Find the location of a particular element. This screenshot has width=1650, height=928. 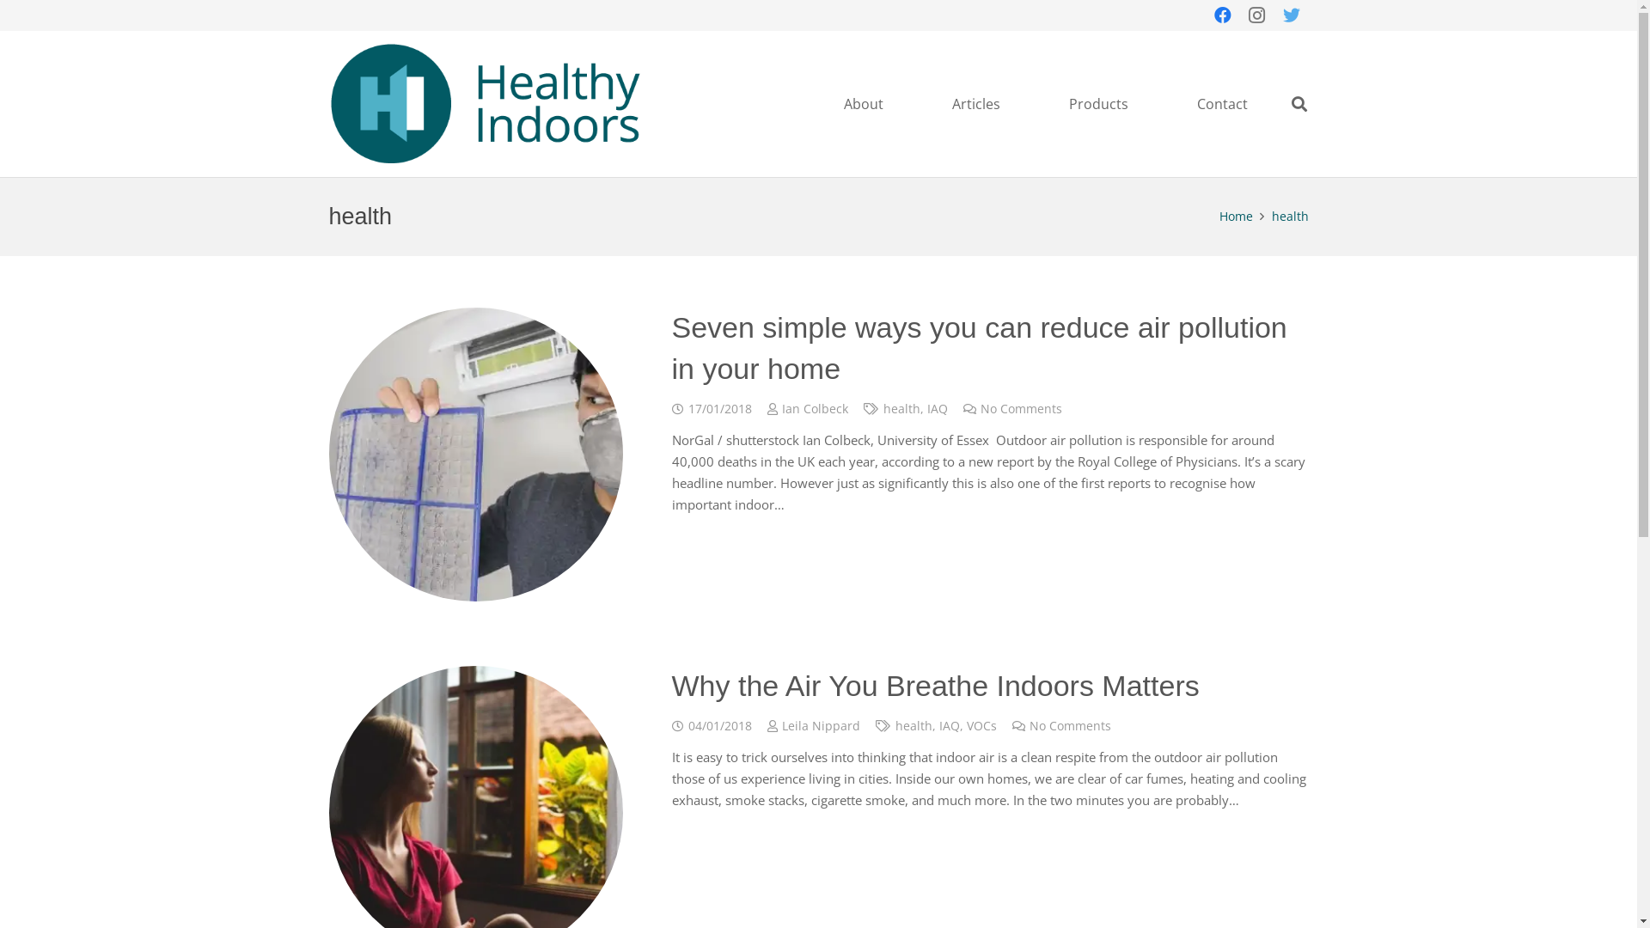

VOCs is located at coordinates (981, 726).